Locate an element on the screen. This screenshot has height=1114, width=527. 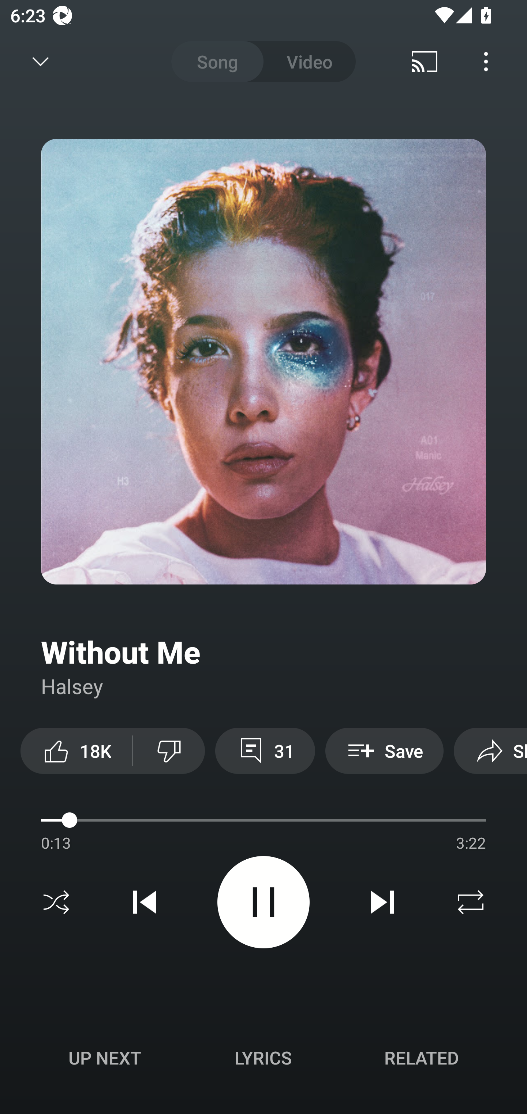
Related RELATED is located at coordinates (422, 1058).